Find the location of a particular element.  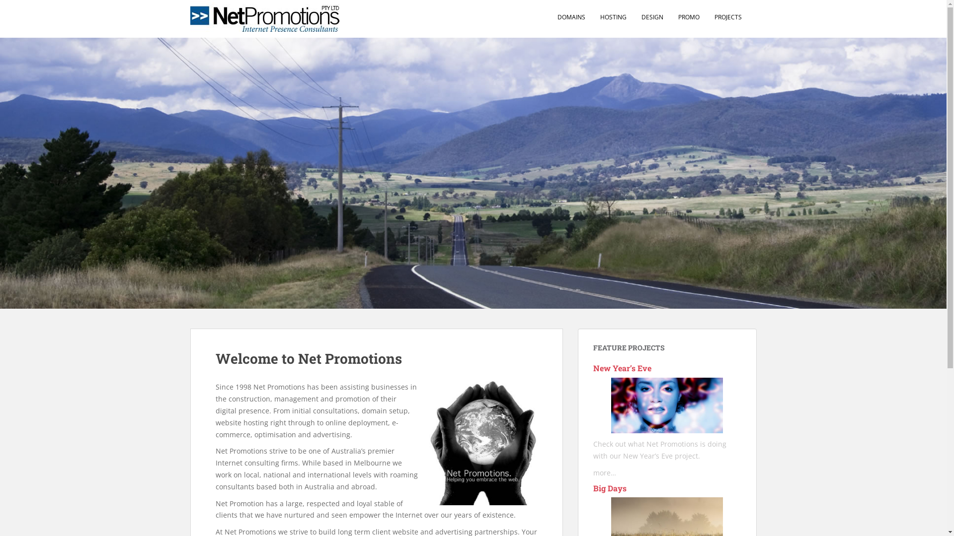

PROJECTS is located at coordinates (728, 17).